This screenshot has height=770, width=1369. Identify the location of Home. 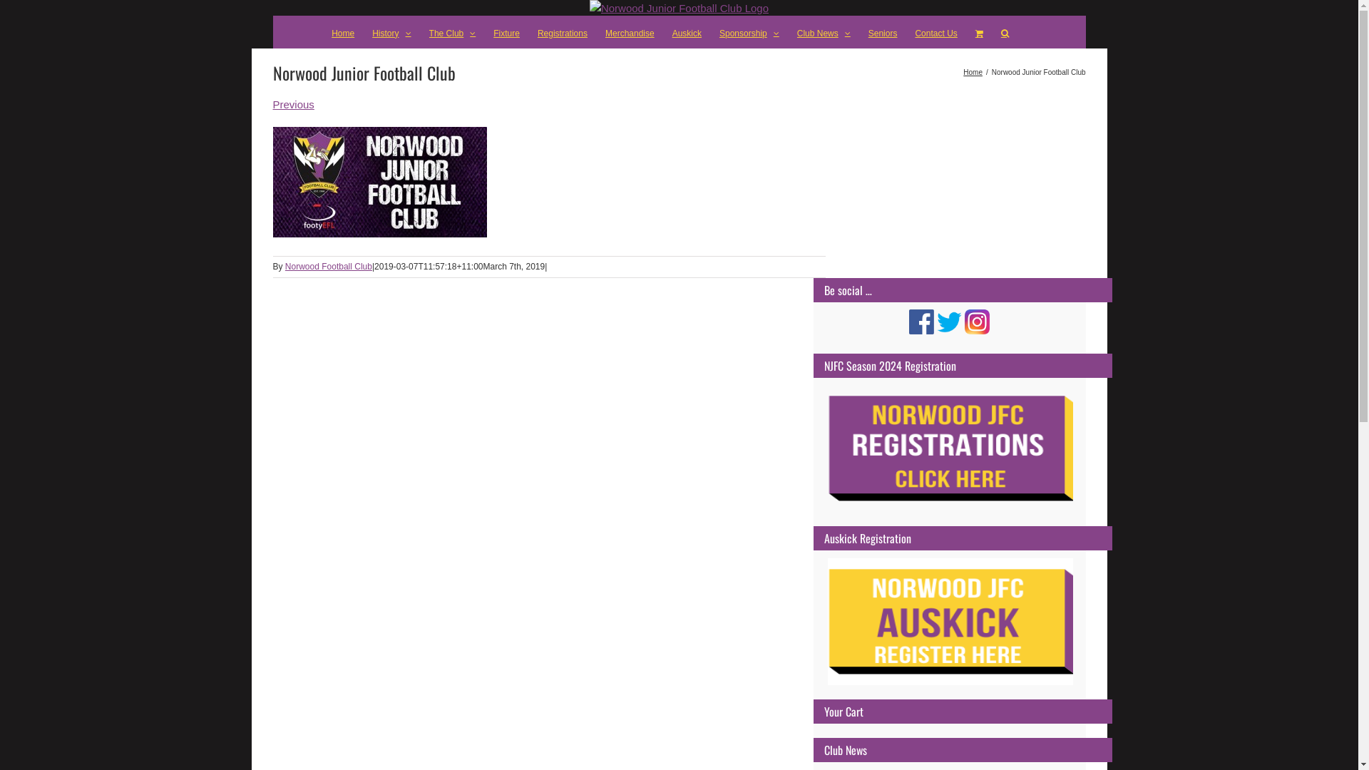
(973, 73).